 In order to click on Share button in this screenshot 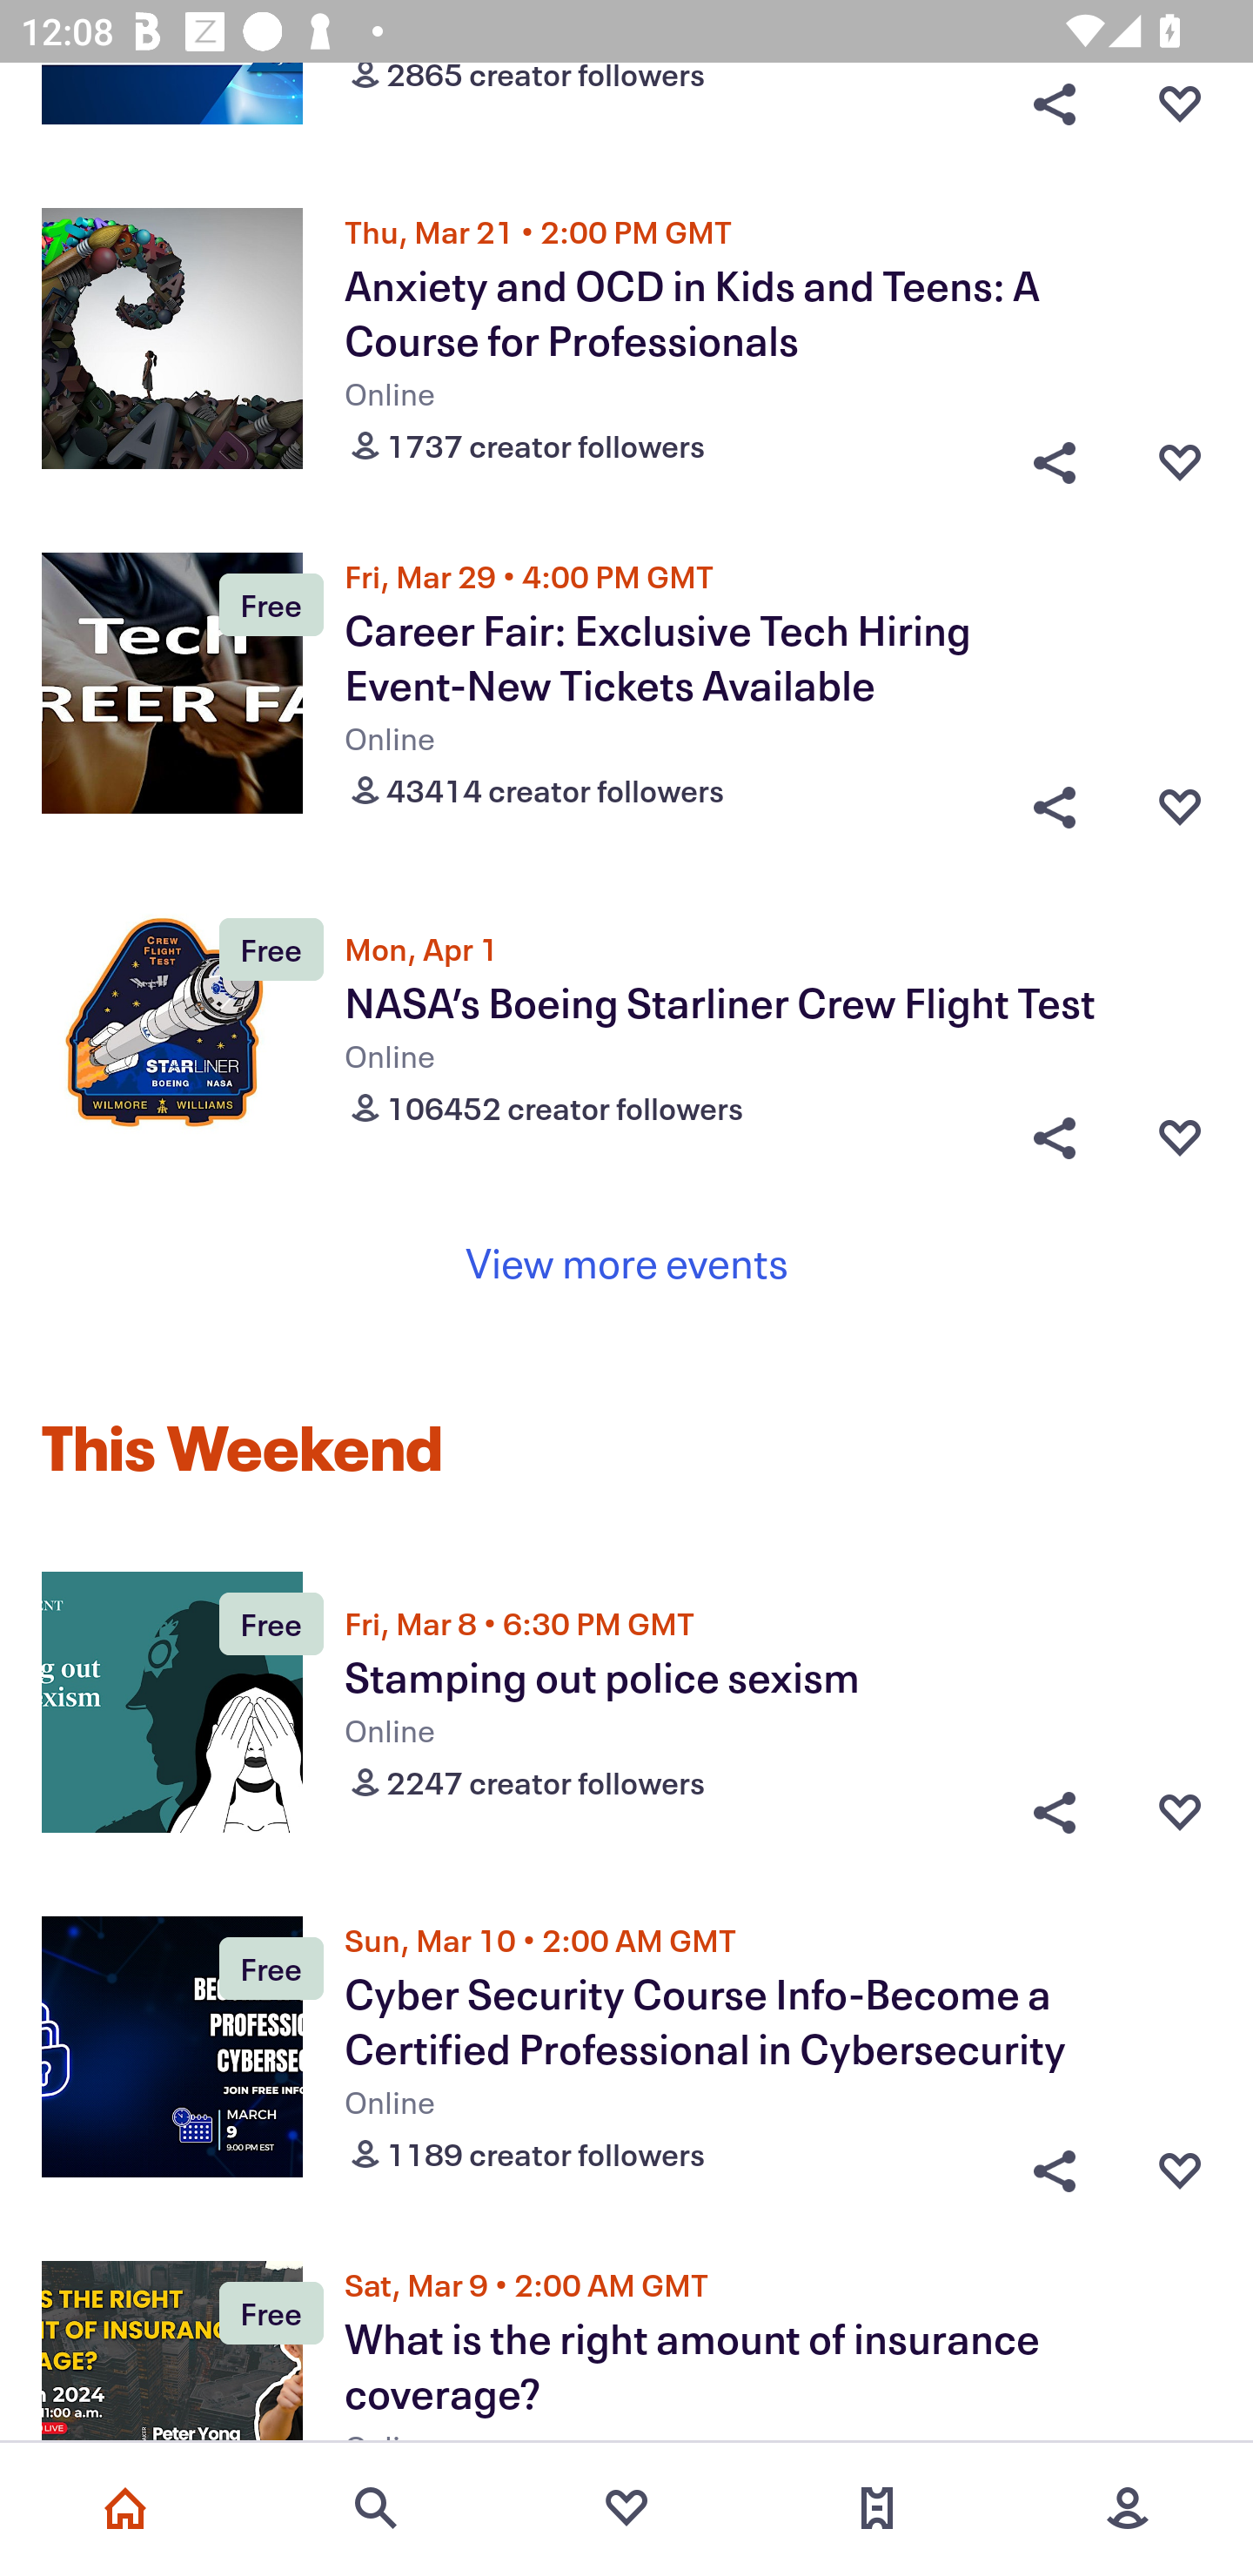, I will do `click(1055, 454)`.